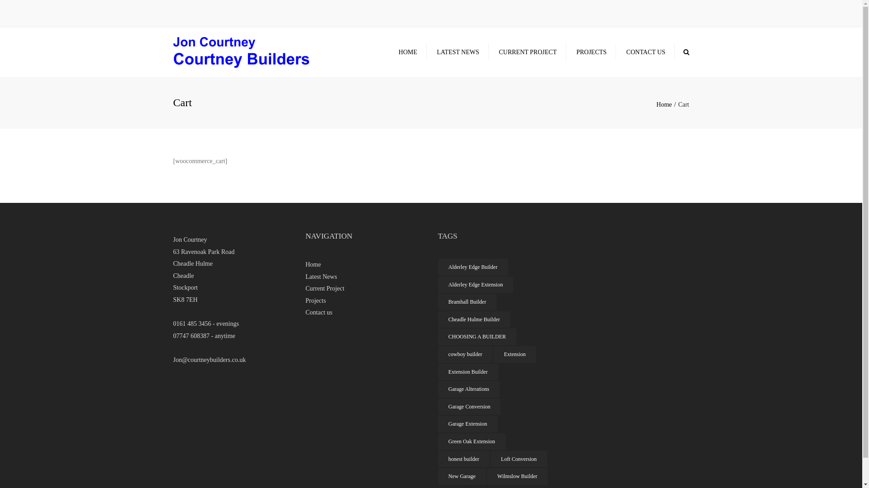 This screenshot has height=488, width=869. I want to click on New Garage, so click(462, 476).